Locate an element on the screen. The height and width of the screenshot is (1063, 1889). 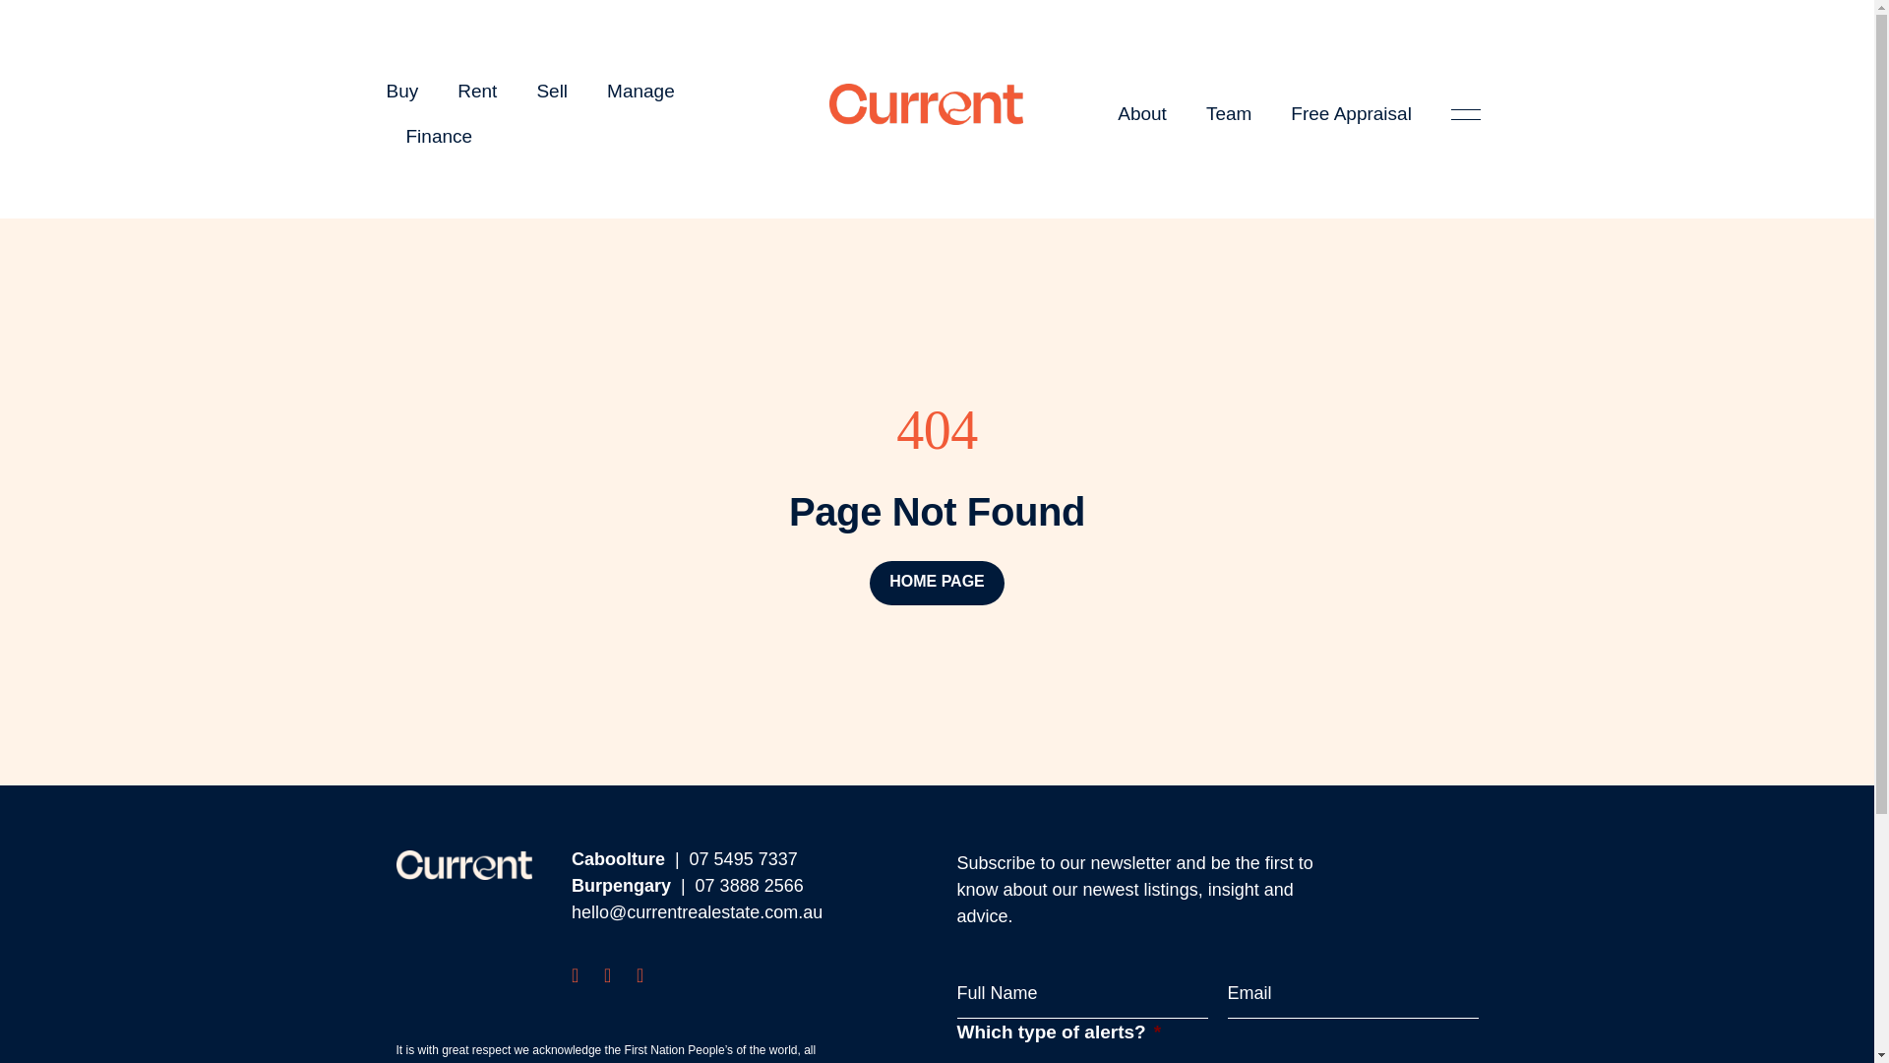
About is located at coordinates (1142, 114).